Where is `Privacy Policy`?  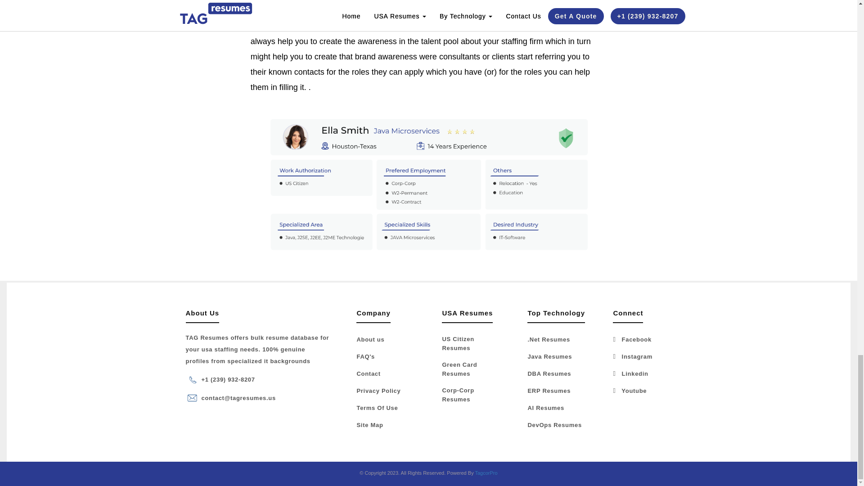
Privacy Policy is located at coordinates (378, 392).